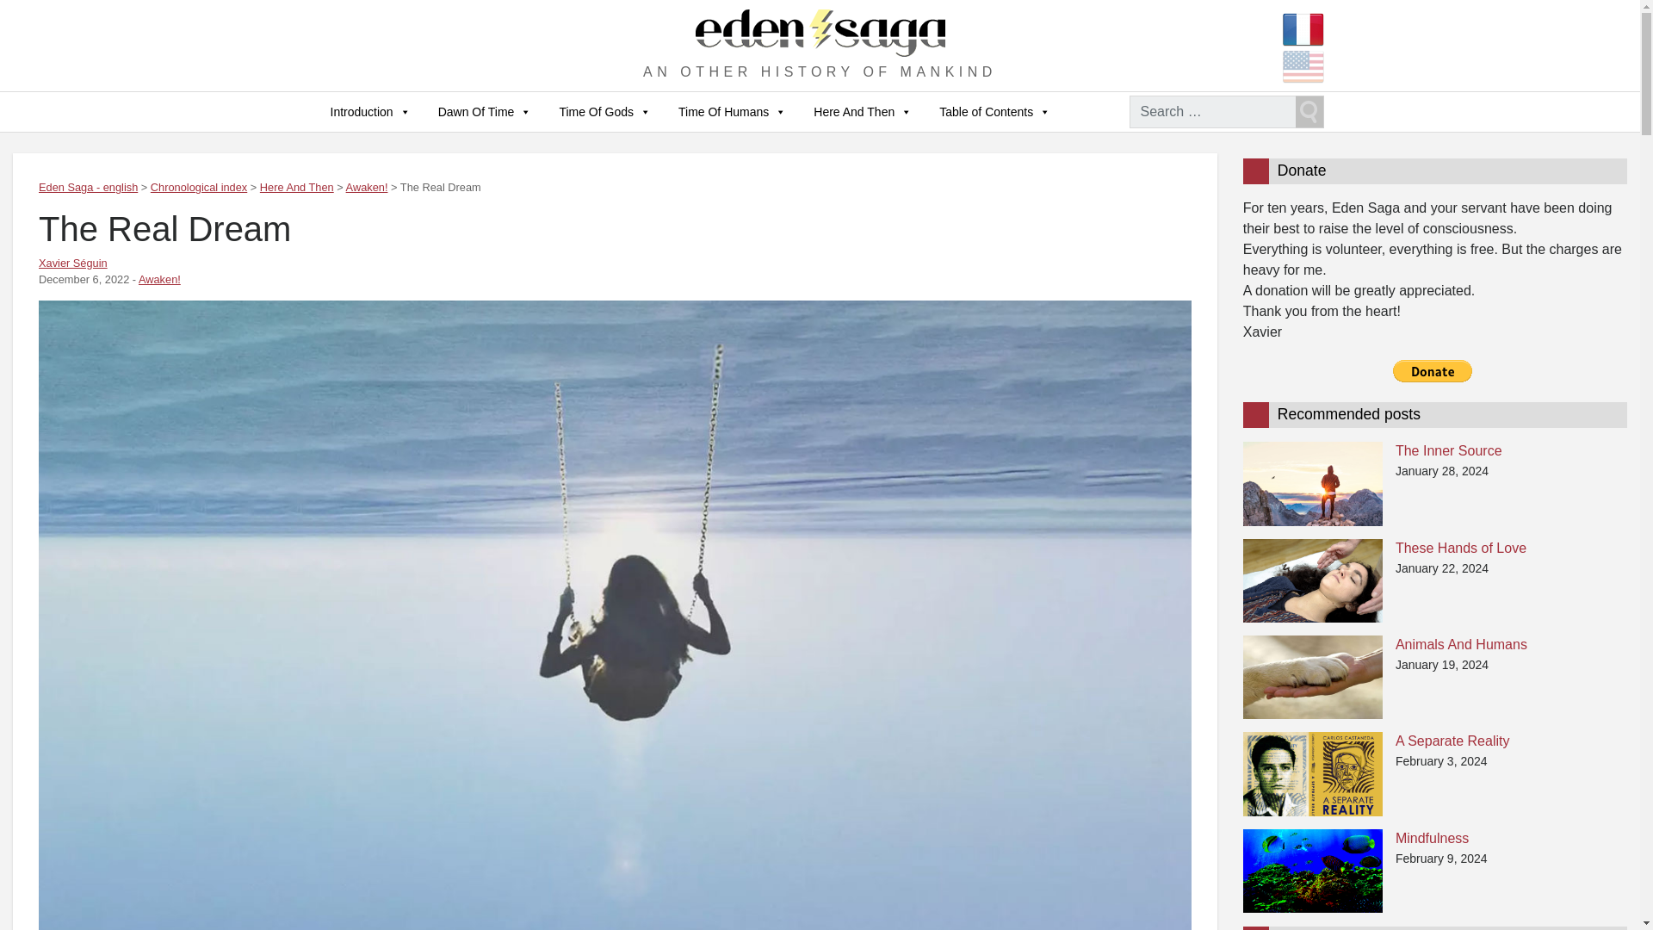 This screenshot has height=930, width=1653. I want to click on A Separate Reality, so click(1312, 772).